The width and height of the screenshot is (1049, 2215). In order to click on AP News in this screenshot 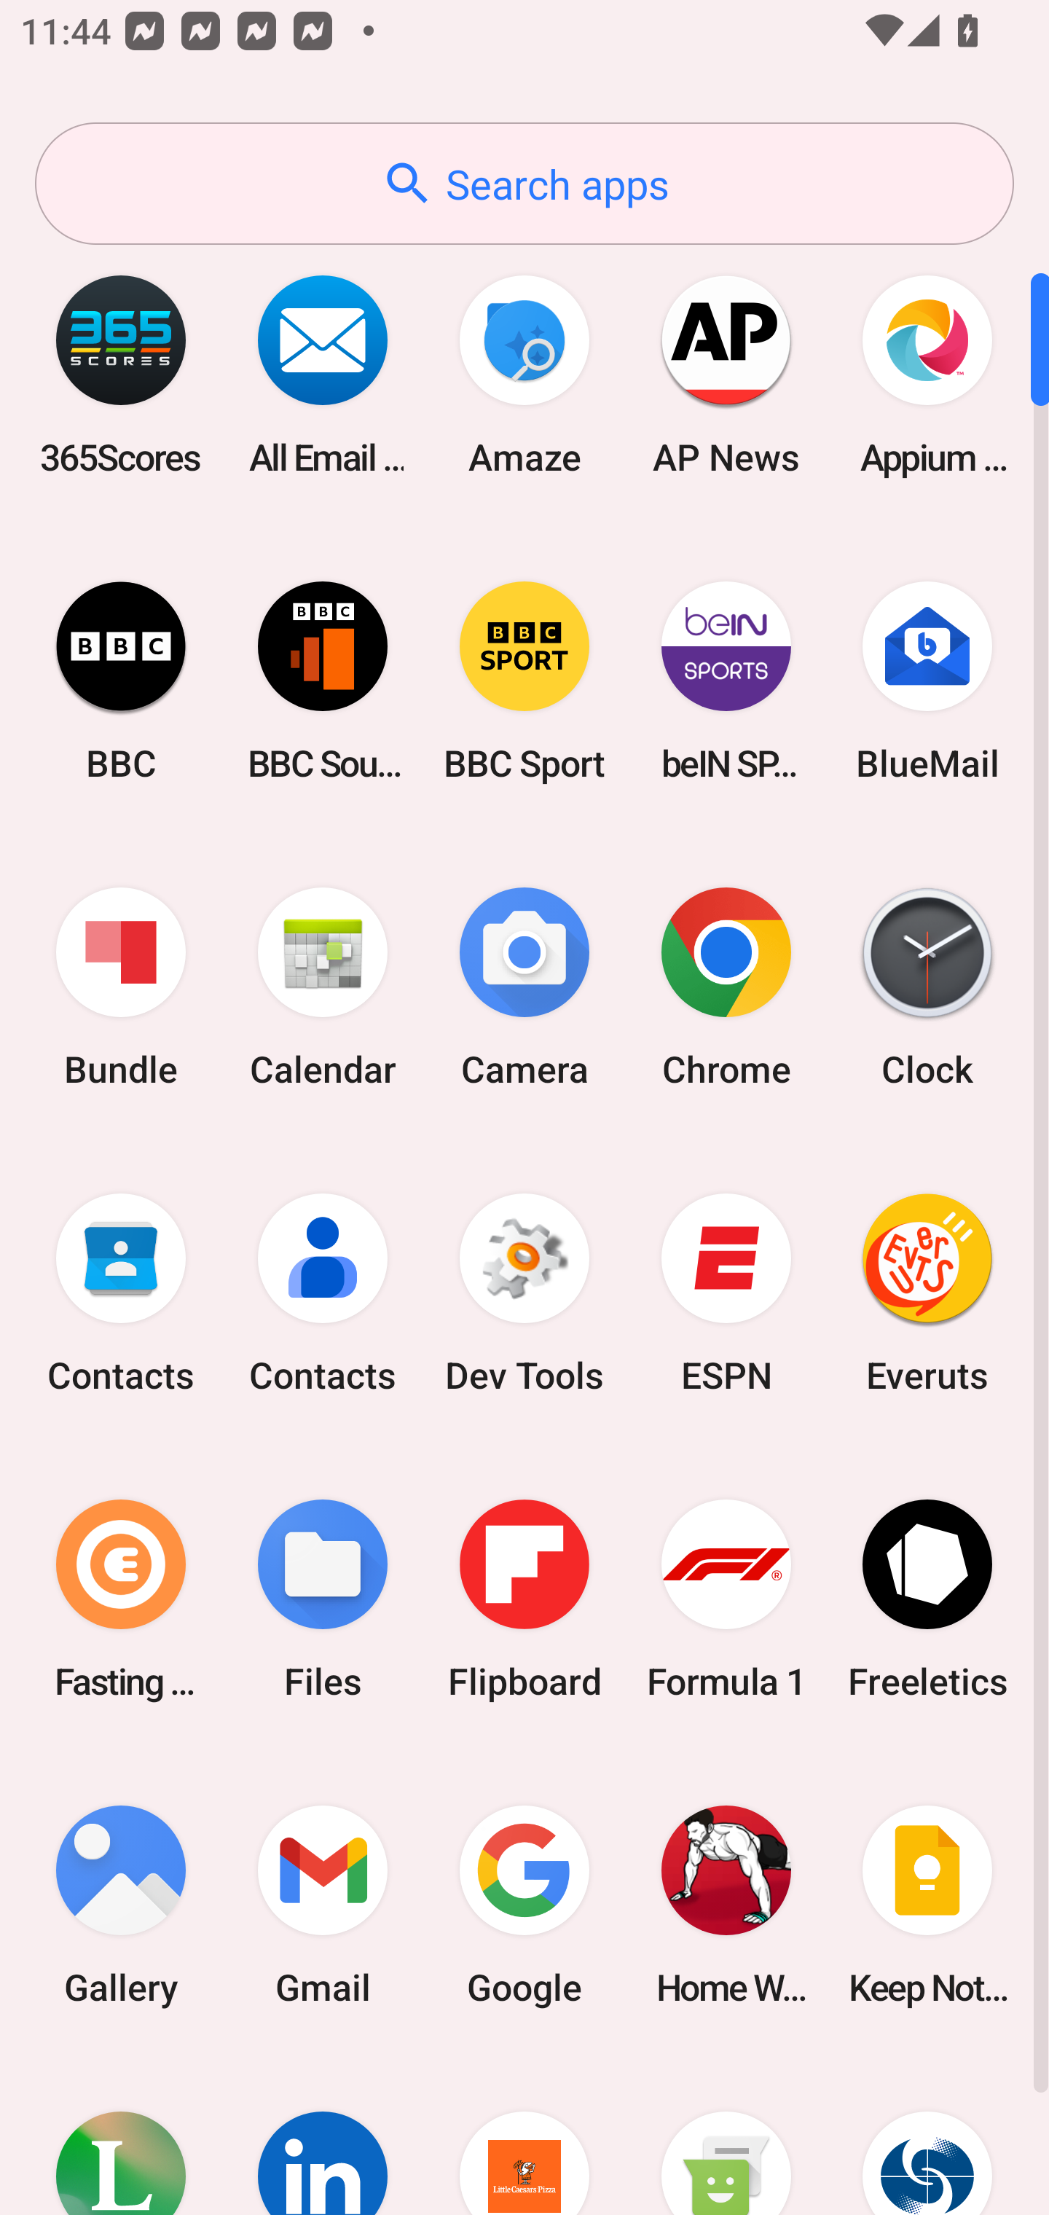, I will do `click(726, 375)`.